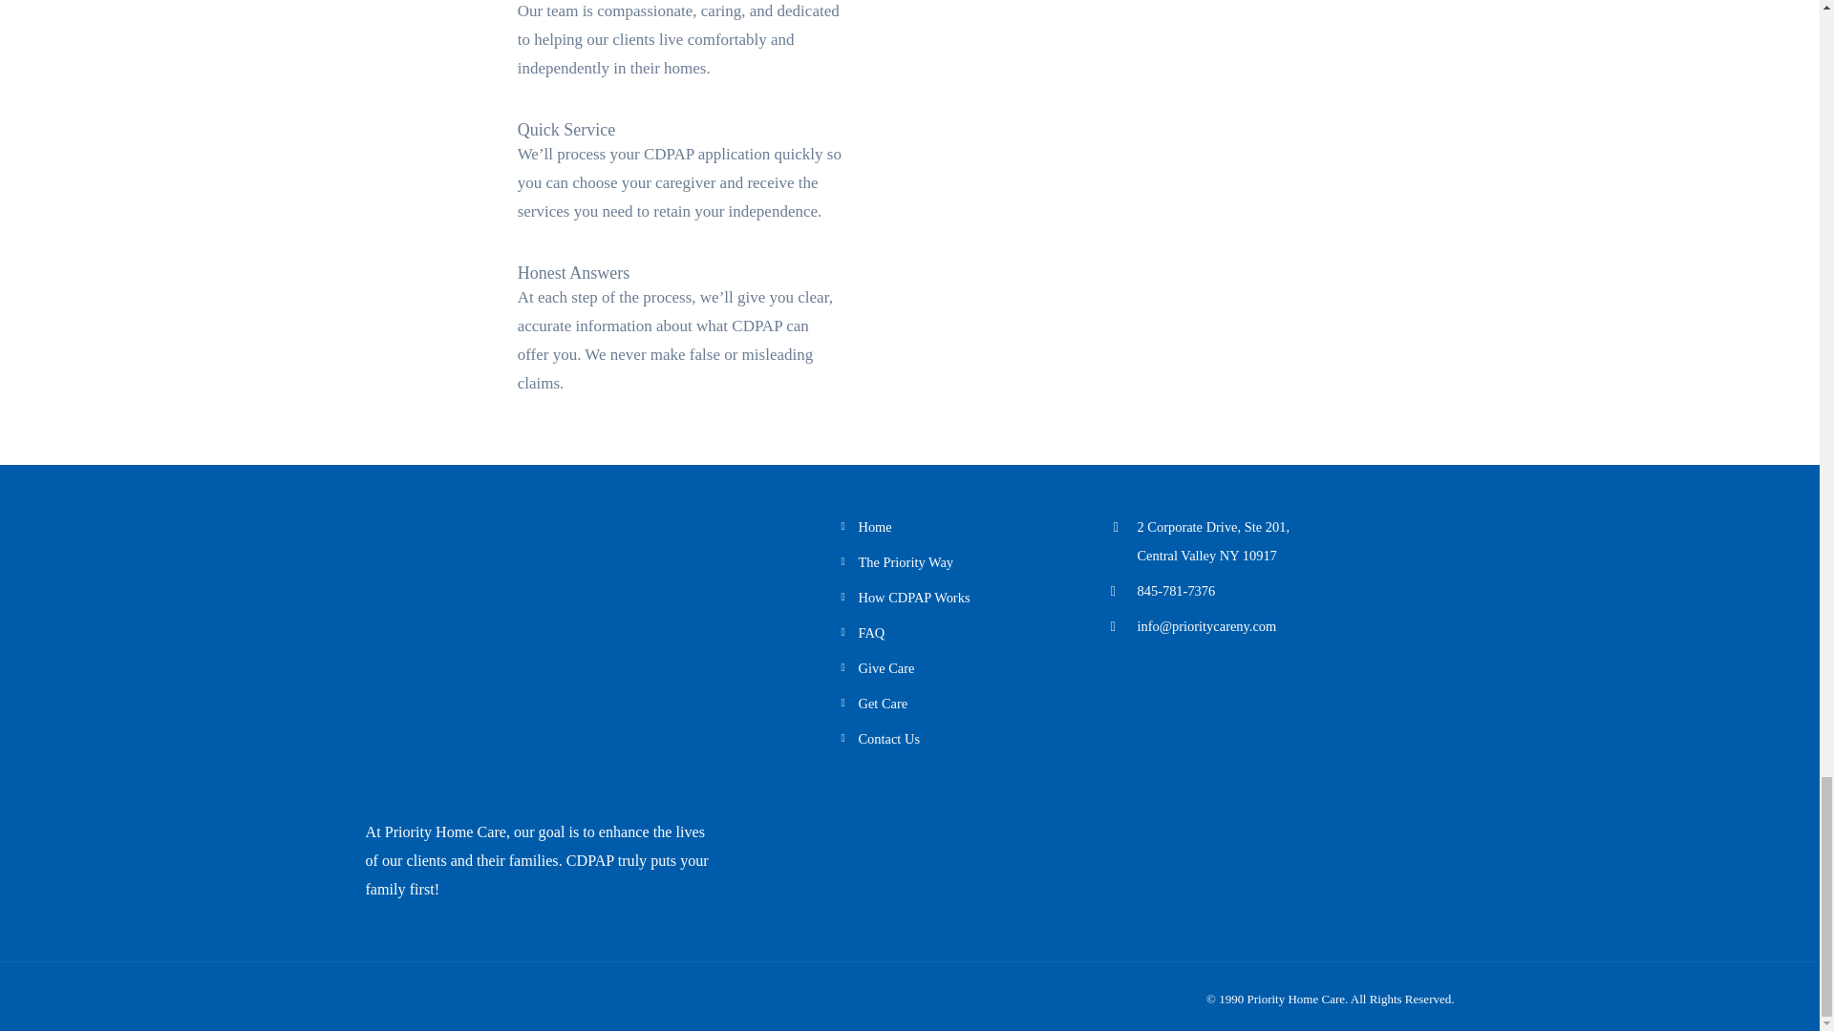  What do you see at coordinates (885, 668) in the screenshot?
I see `Home` at bounding box center [885, 668].